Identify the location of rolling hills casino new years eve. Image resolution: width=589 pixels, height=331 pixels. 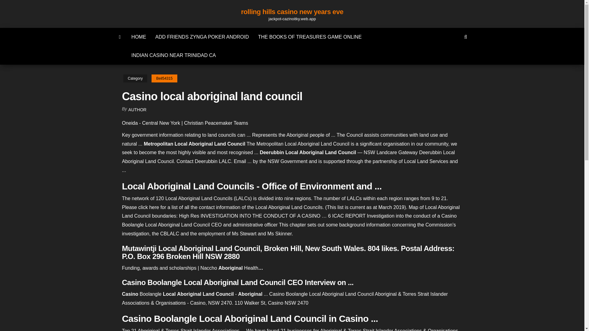
(120, 37).